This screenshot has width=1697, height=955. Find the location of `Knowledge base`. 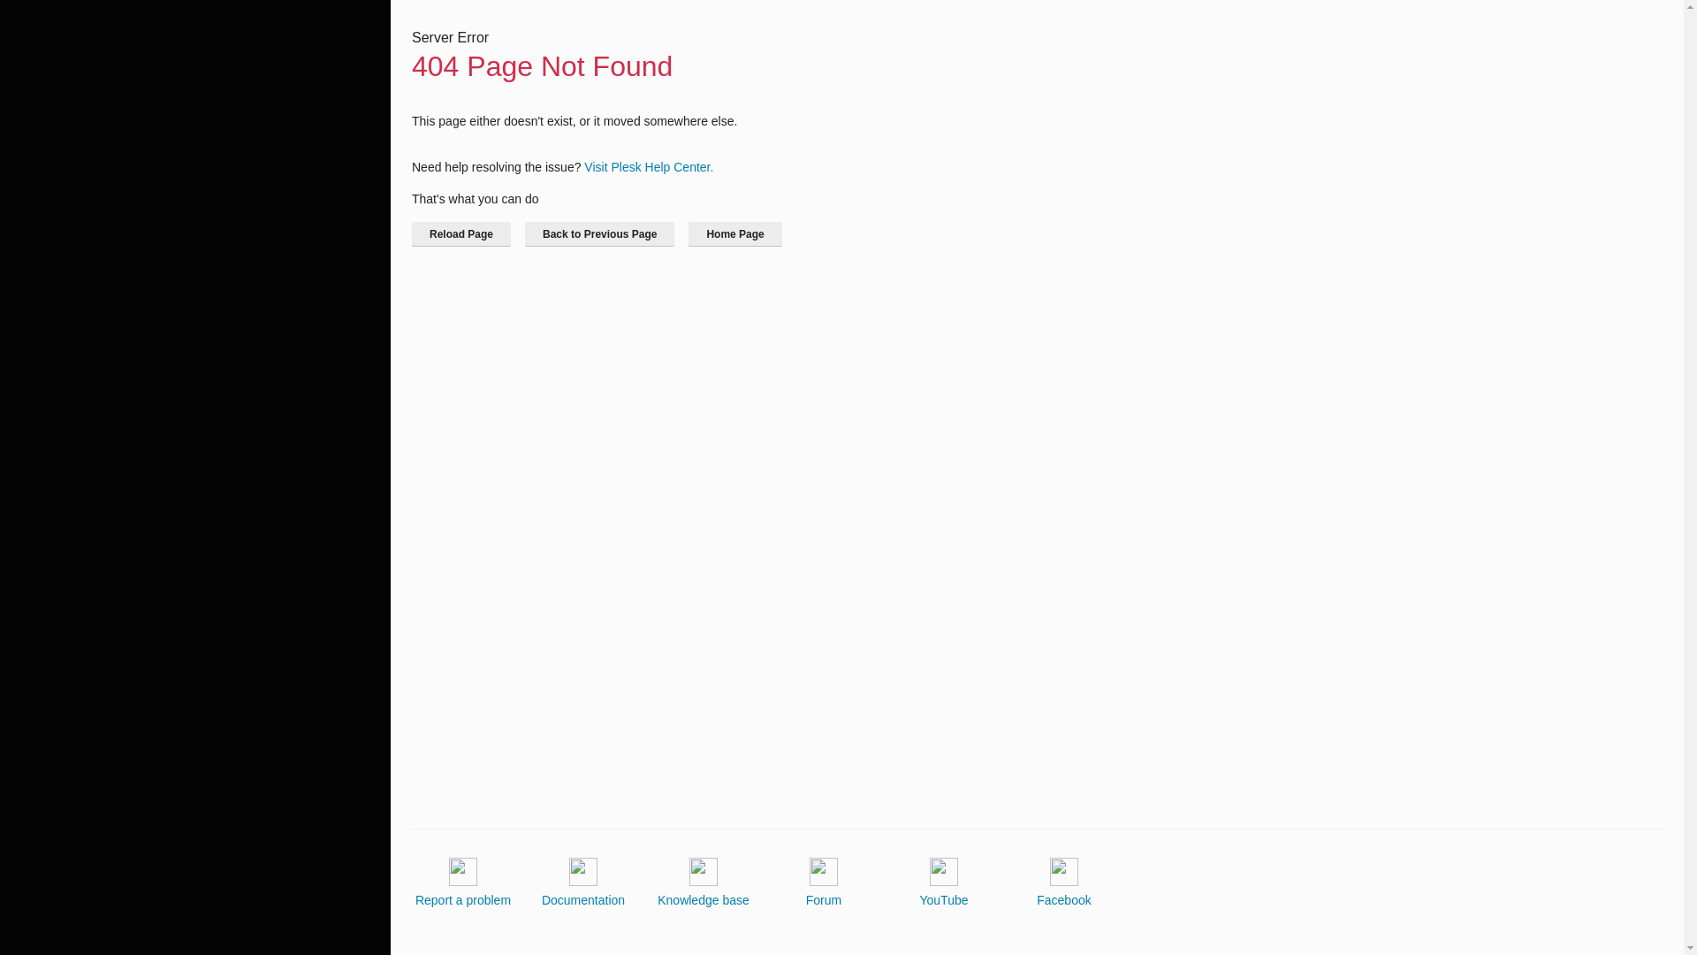

Knowledge base is located at coordinates (704, 882).